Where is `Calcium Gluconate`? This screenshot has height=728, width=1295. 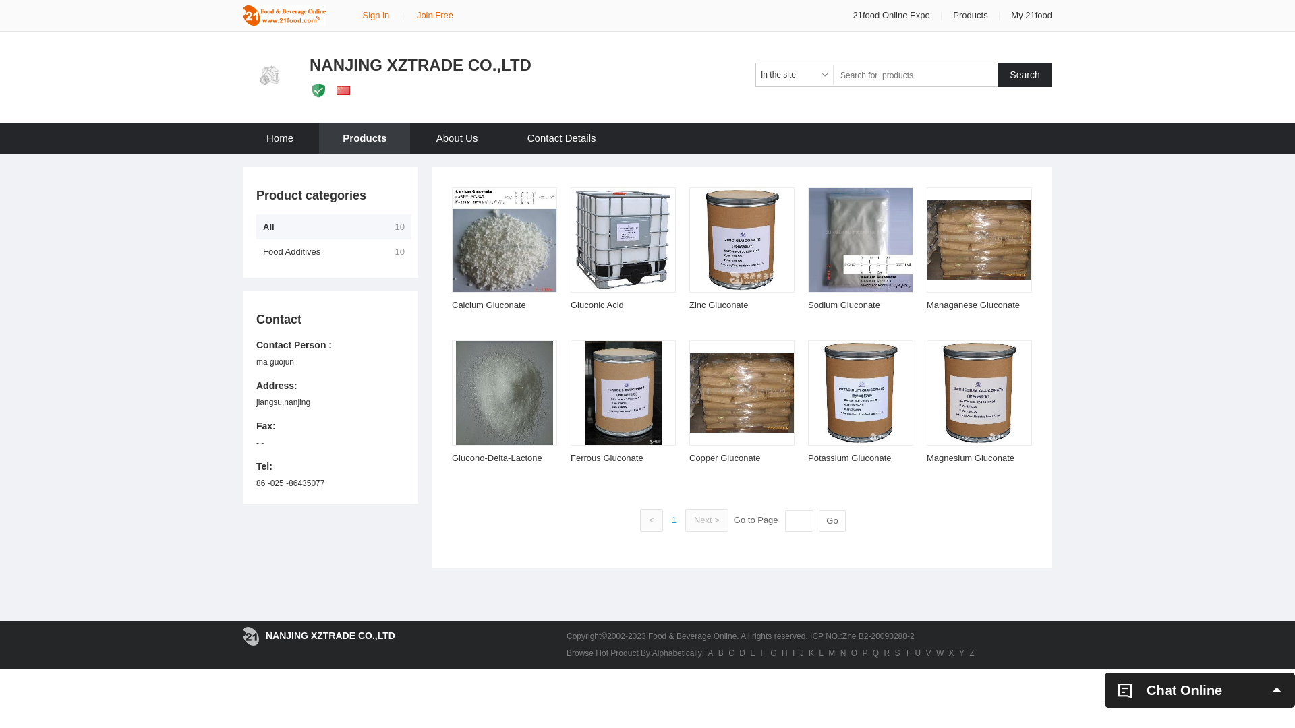 Calcium Gluconate is located at coordinates (489, 305).